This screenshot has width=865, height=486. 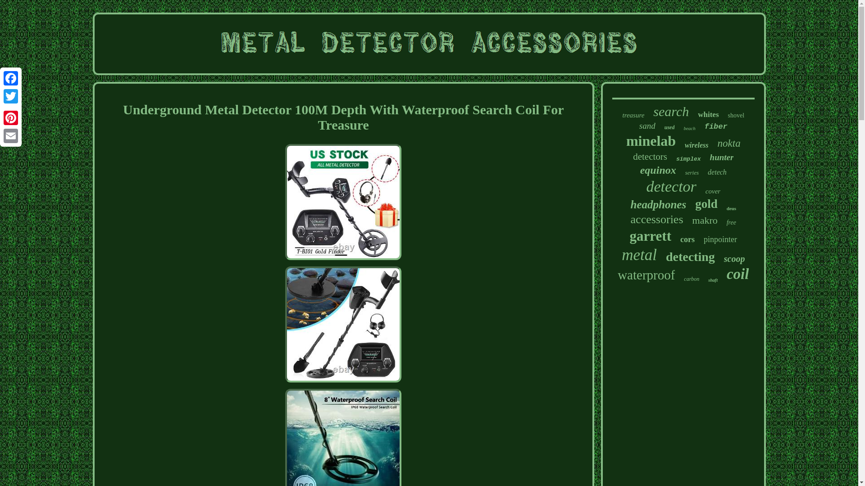 I want to click on cover, so click(x=713, y=191).